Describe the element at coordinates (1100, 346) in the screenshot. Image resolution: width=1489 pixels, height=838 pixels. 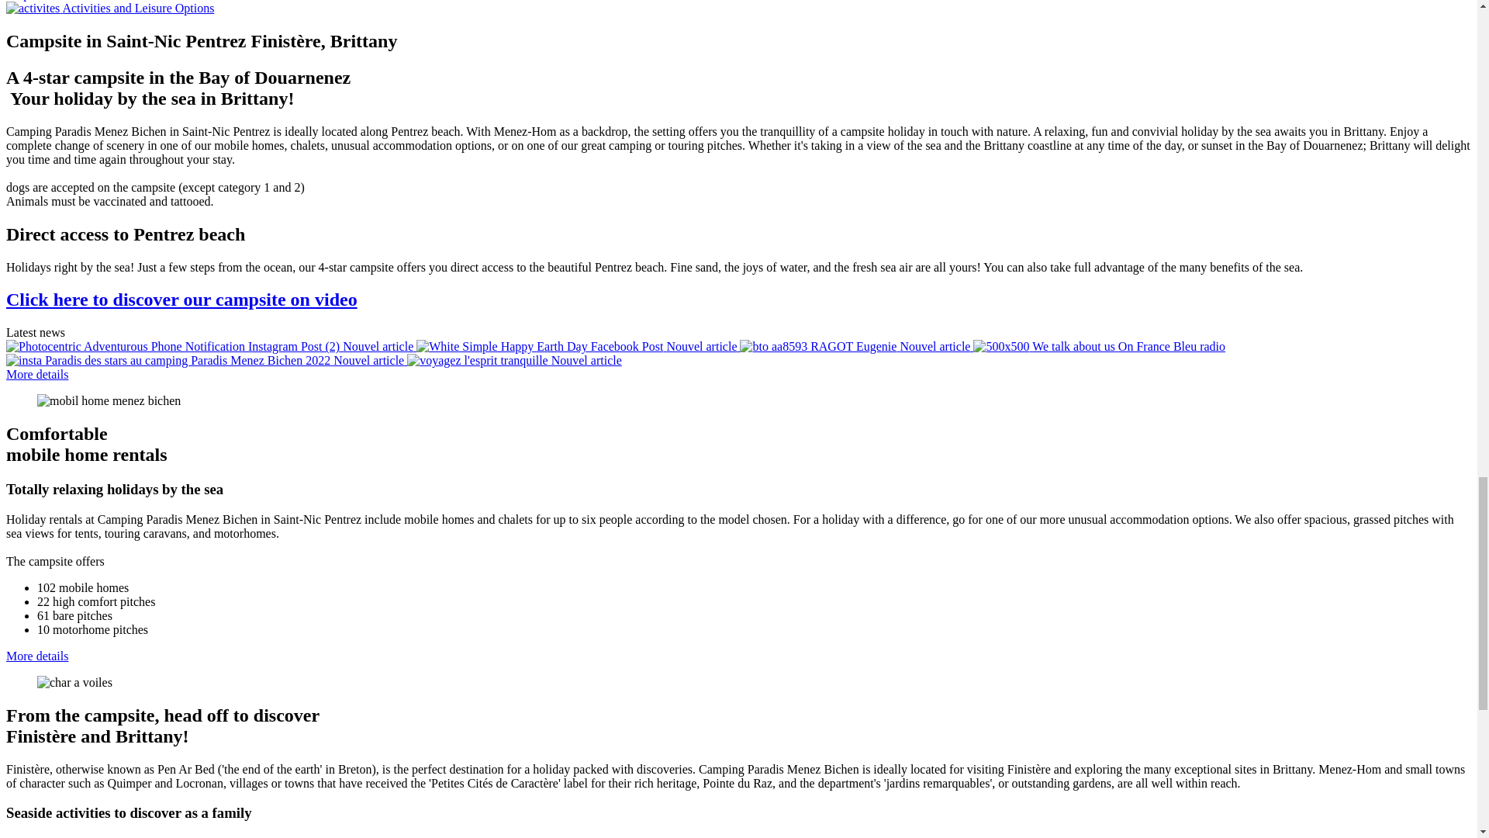
I see `We talk about us On France Bleu radio` at that location.